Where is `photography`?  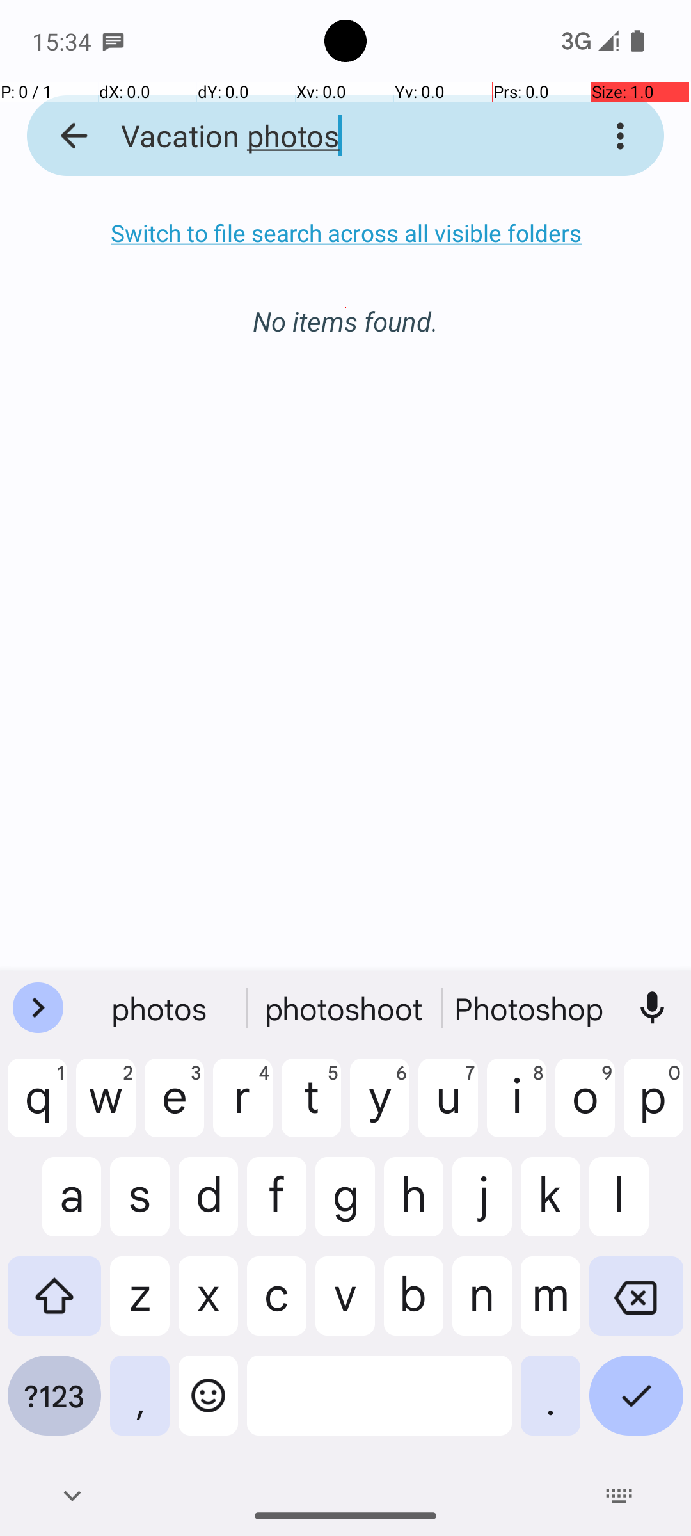
photography is located at coordinates (530, 1008).